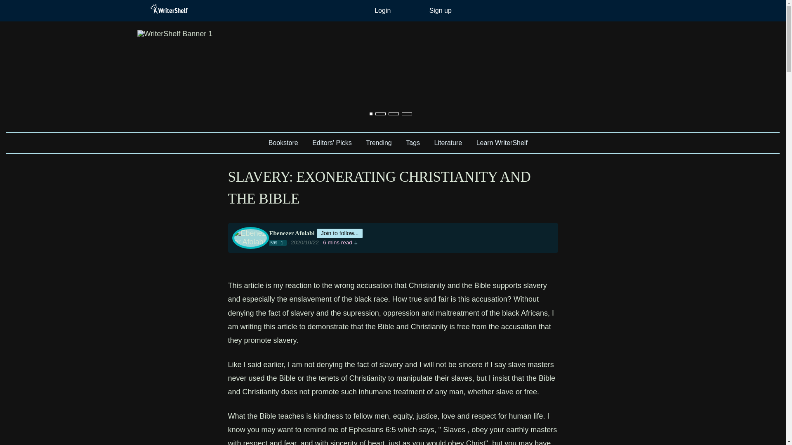 The height and width of the screenshot is (445, 792). I want to click on Bookstore, so click(283, 143).